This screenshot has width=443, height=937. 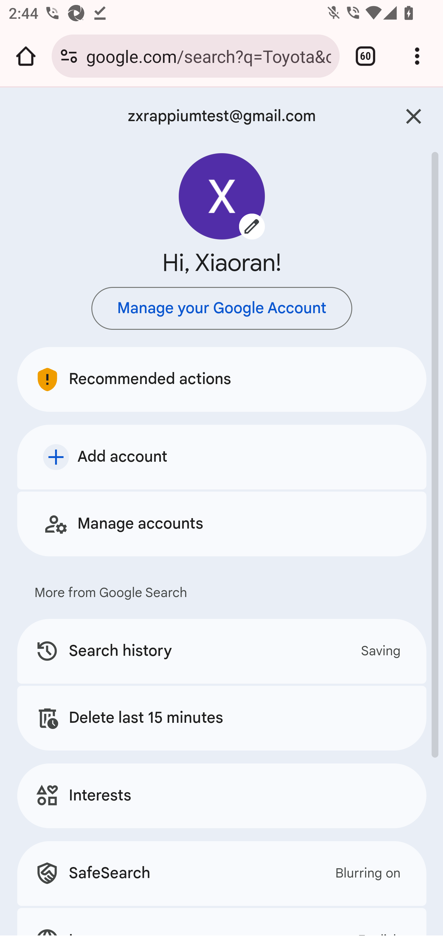 I want to click on Change profile picture, so click(x=222, y=196).